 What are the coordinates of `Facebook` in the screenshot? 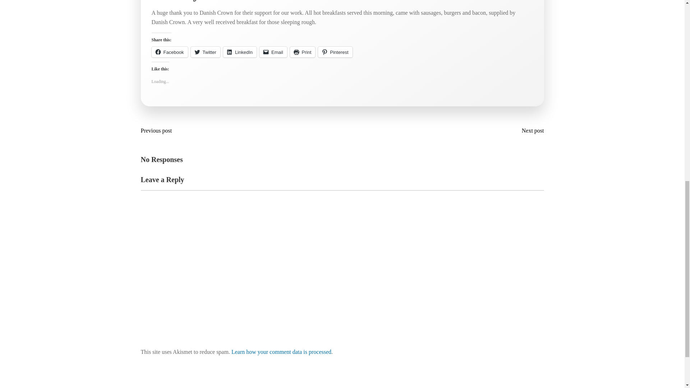 It's located at (170, 52).